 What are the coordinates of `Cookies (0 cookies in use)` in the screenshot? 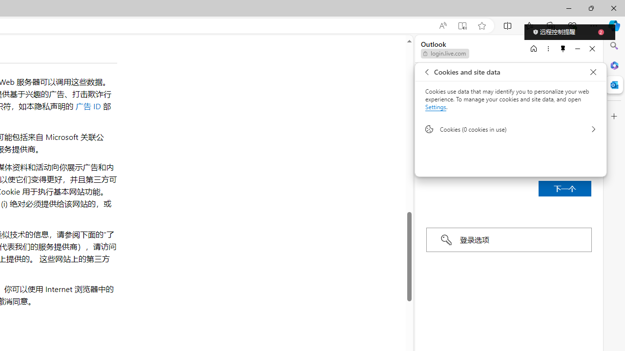 It's located at (511, 129).